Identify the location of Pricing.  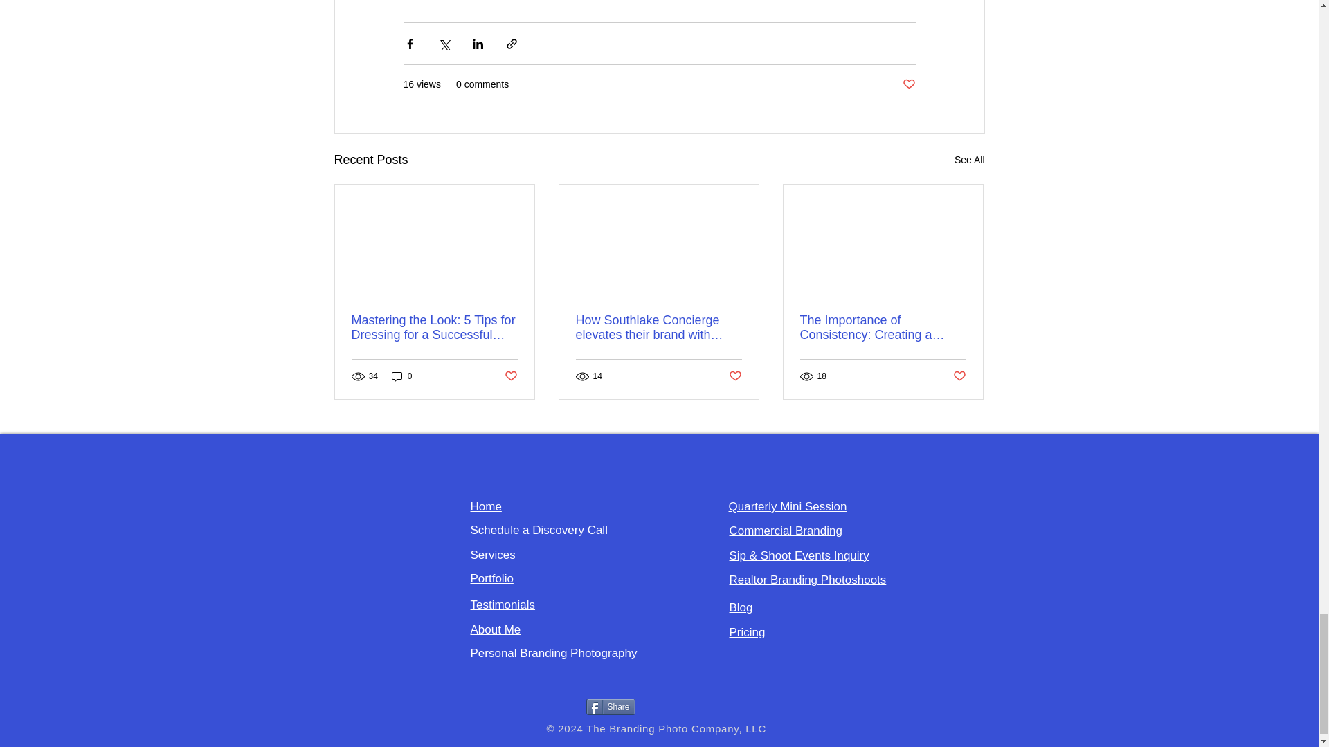
(748, 632).